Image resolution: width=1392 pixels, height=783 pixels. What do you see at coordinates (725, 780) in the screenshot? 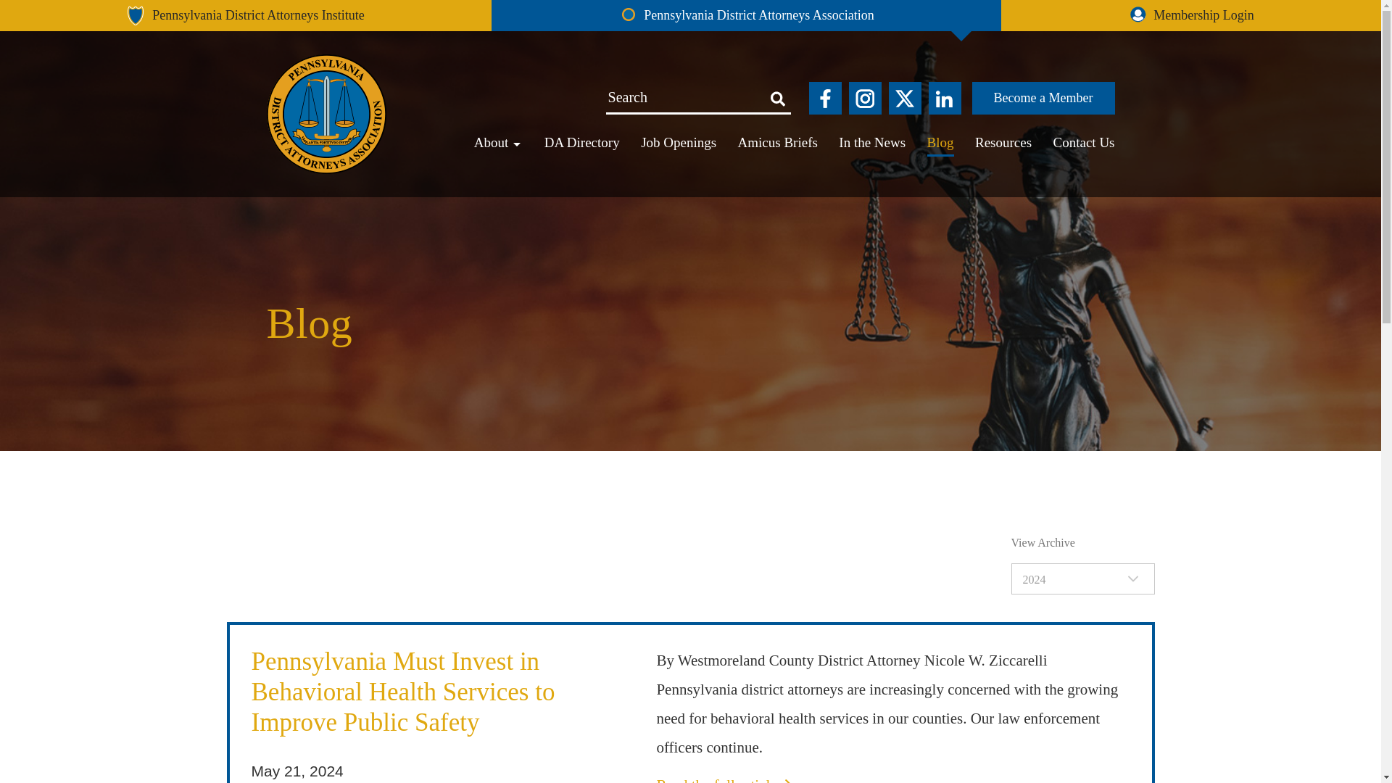
I see `Read the full article` at bounding box center [725, 780].